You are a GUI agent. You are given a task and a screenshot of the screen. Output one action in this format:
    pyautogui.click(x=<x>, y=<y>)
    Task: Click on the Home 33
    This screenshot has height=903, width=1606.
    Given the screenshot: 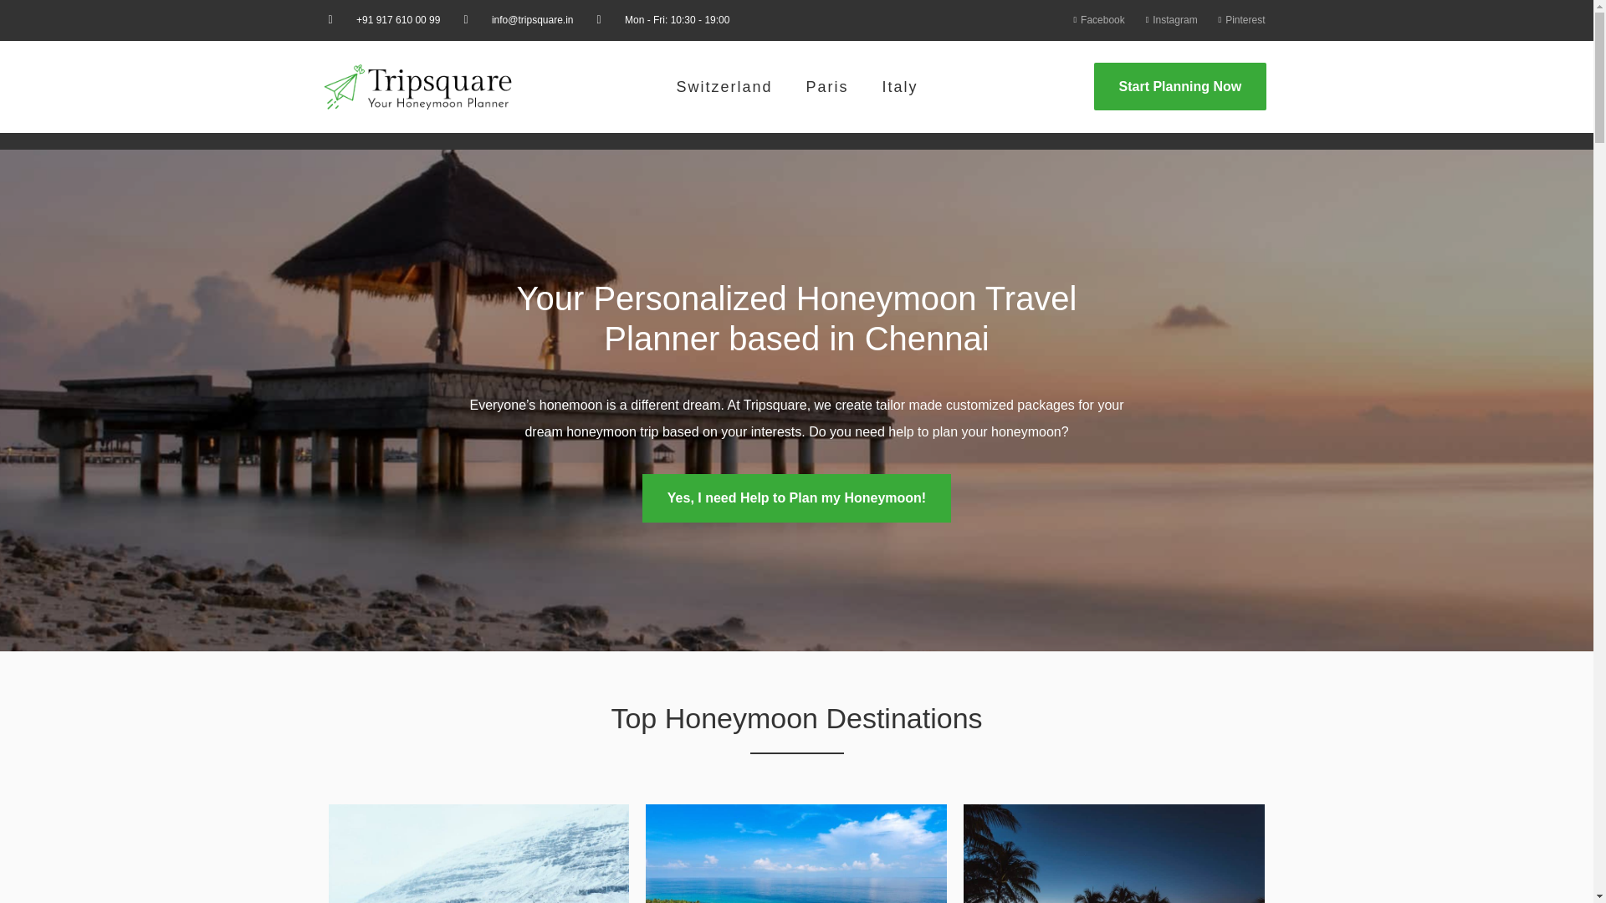 What is the action you would take?
    pyautogui.click(x=478, y=854)
    